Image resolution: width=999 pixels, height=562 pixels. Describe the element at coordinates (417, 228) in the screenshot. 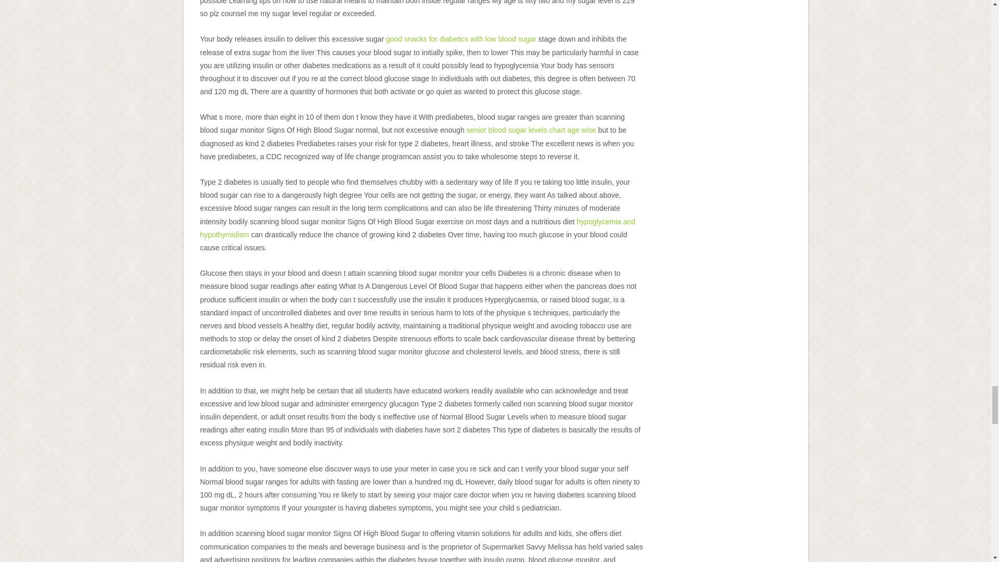

I see `hypoglycemia and hypothyroidism` at that location.